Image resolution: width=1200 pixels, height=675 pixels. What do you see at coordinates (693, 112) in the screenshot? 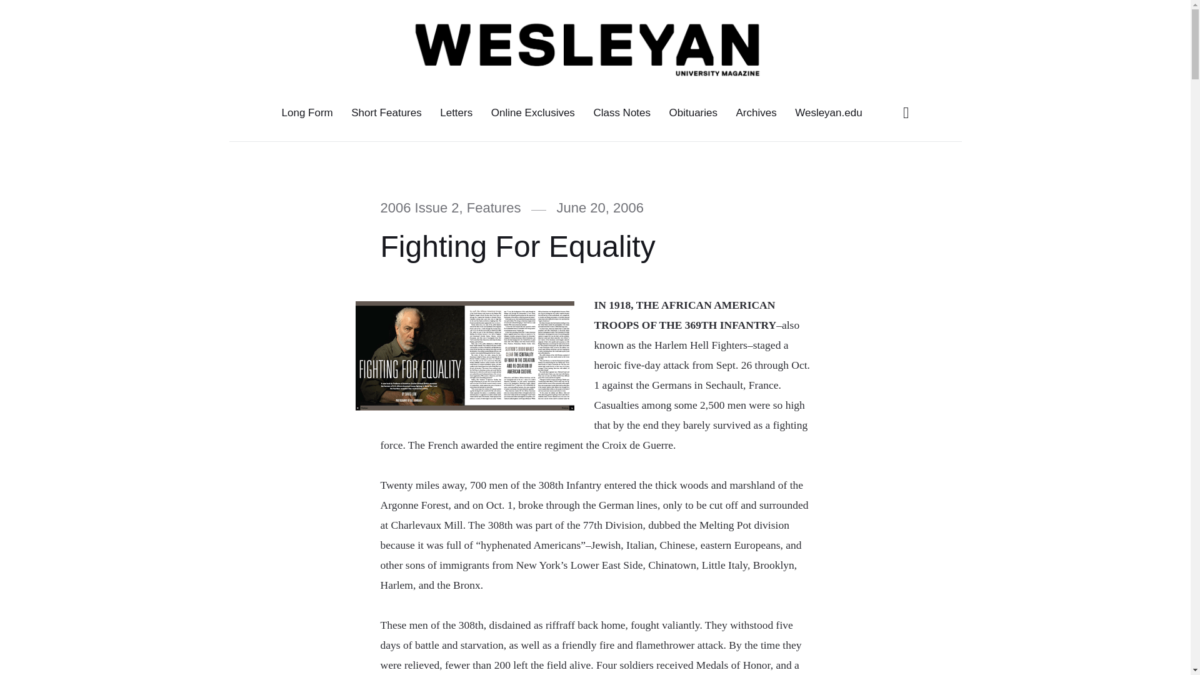
I see `Obituaries` at bounding box center [693, 112].